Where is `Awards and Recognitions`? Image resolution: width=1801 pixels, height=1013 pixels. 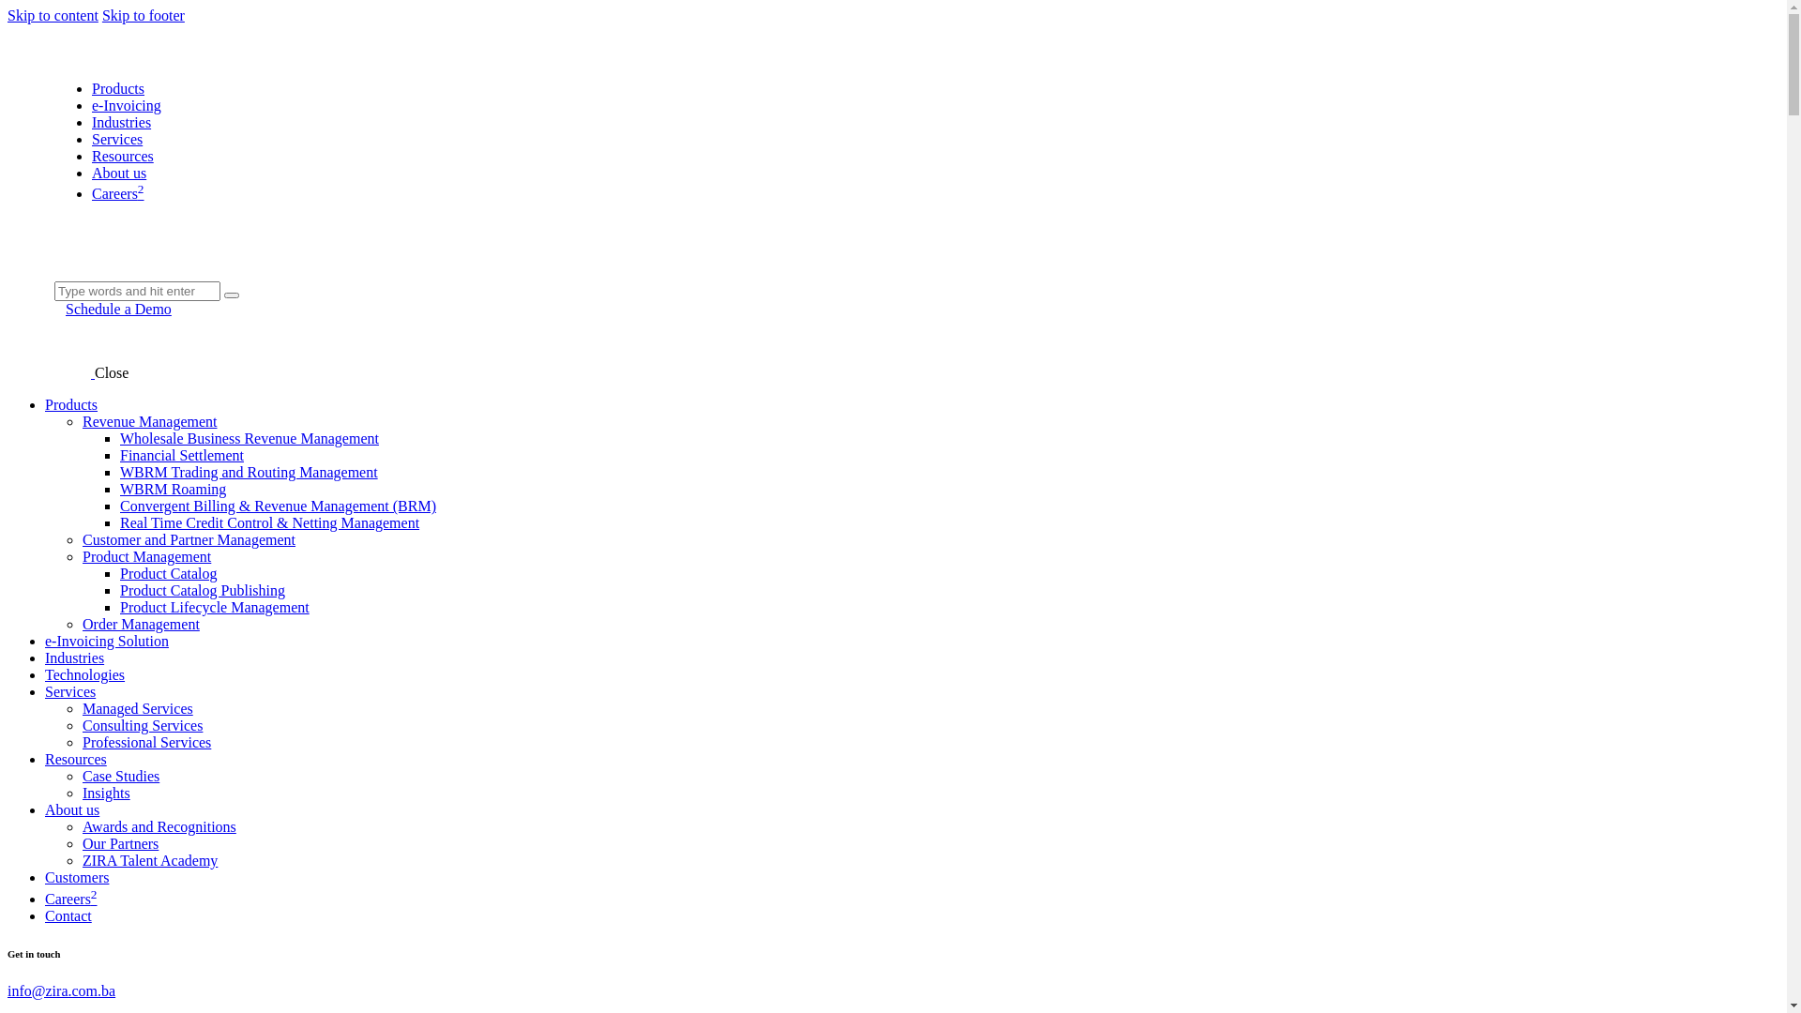 Awards and Recognitions is located at coordinates (159, 827).